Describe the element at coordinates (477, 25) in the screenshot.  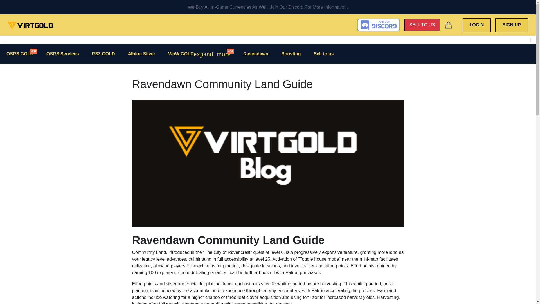
I see `LOGIN` at that location.